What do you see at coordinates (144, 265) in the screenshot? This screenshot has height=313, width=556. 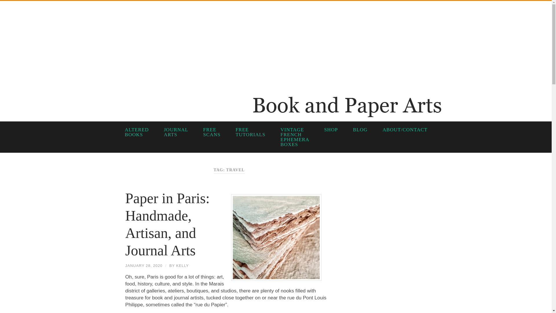 I see `Paper in Paris: Handmade, Artisan, and Journal Arts` at bounding box center [144, 265].